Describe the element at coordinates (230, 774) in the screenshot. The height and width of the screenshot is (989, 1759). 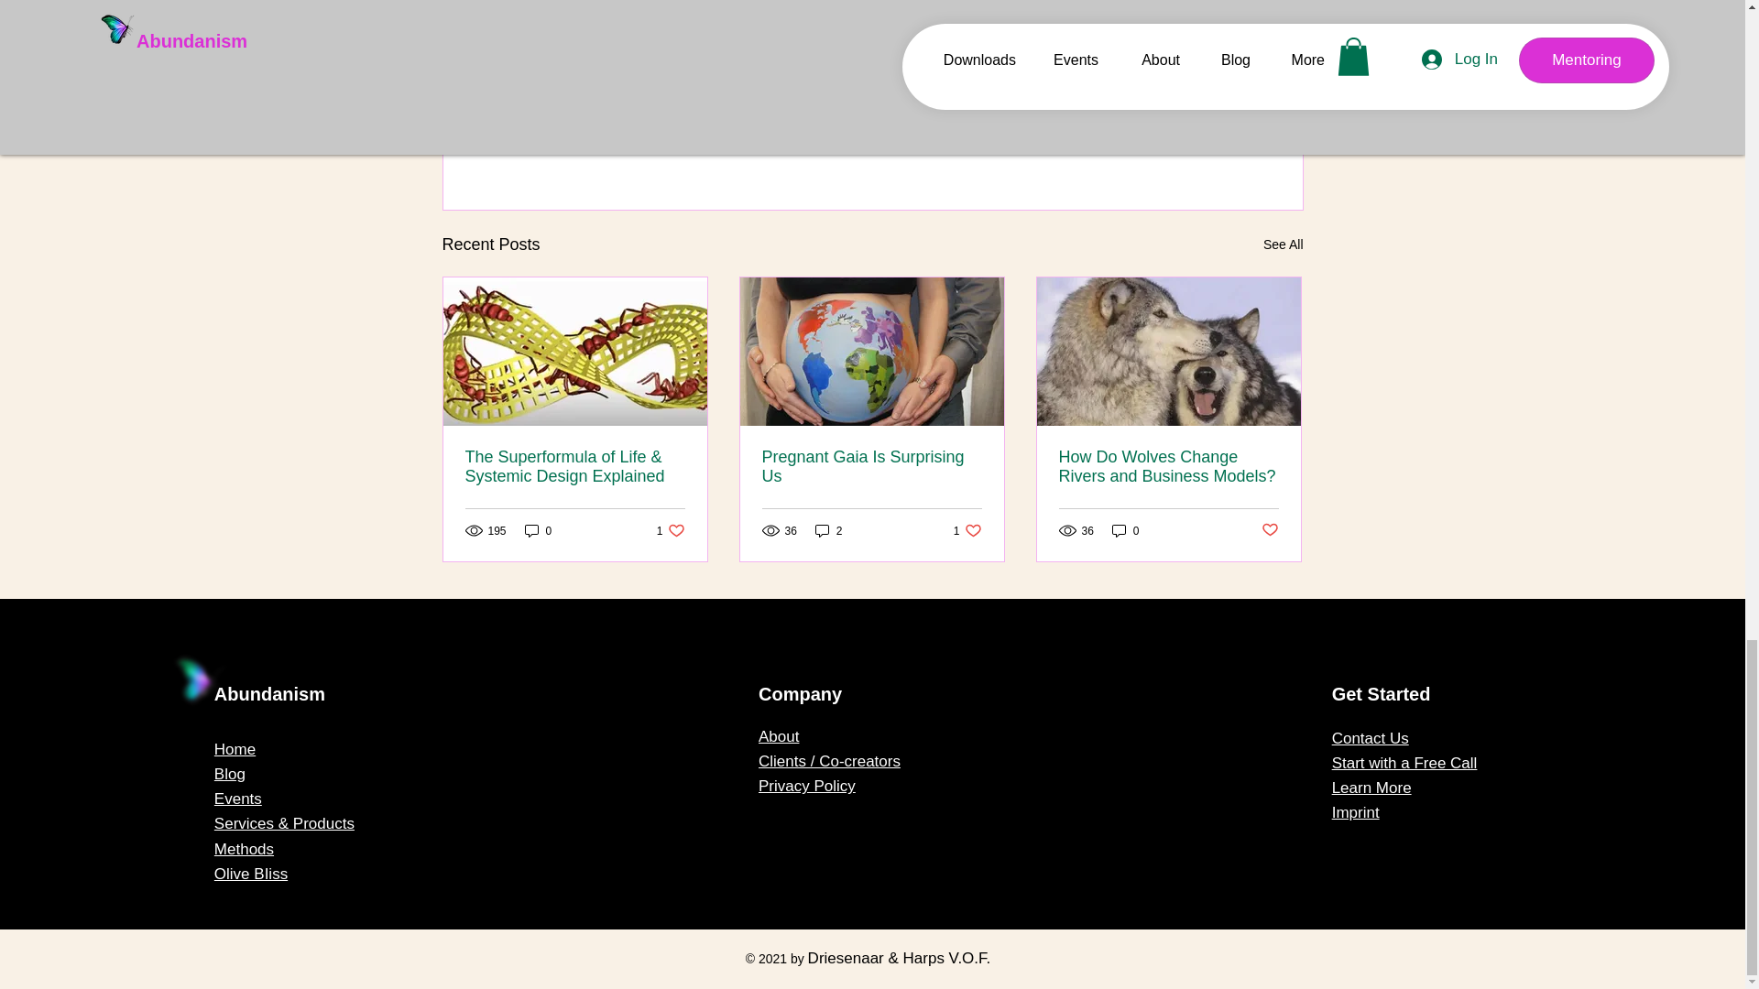
I see `Methods` at that location.